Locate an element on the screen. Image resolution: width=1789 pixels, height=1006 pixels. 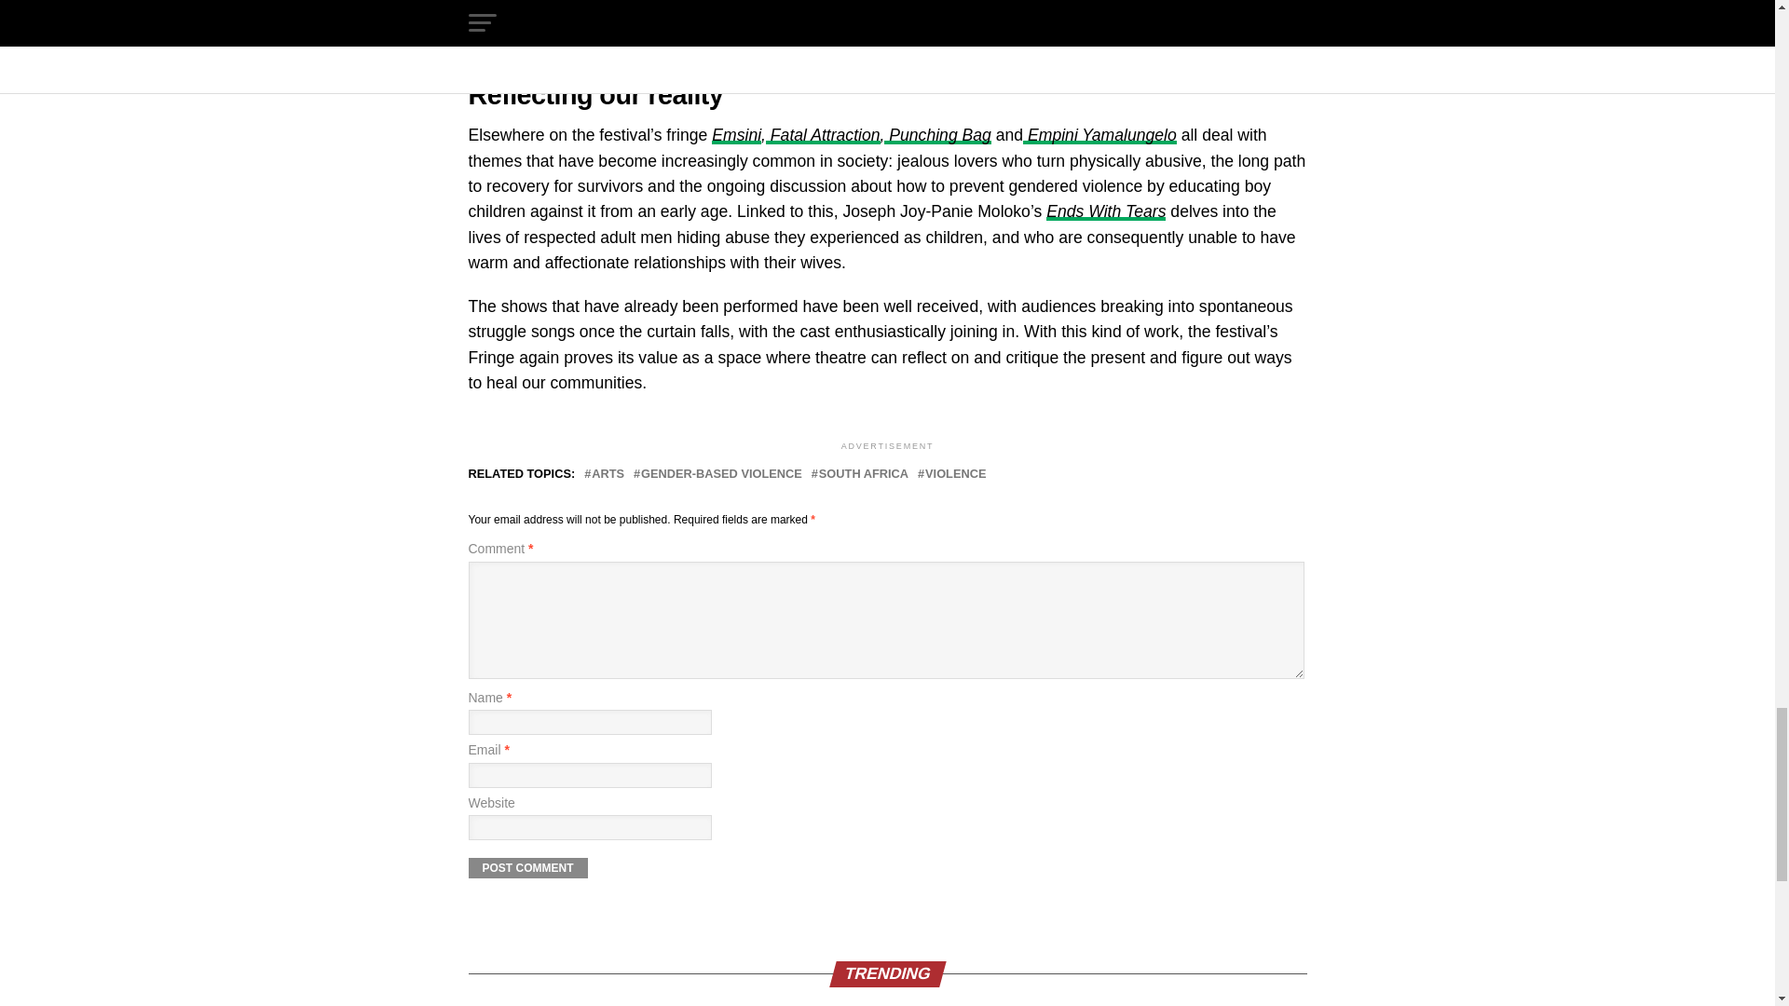
Empini Yamalungelo is located at coordinates (1099, 135).